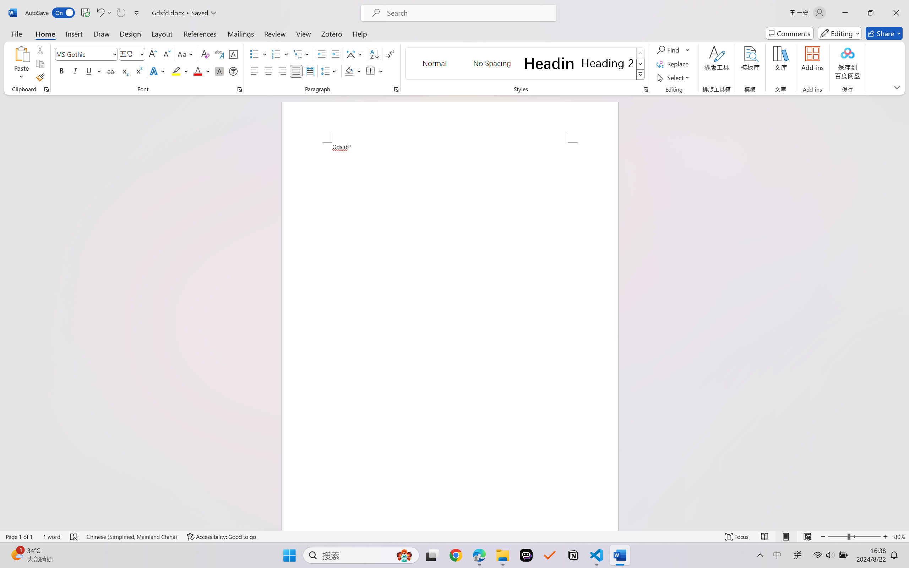 This screenshot has width=909, height=568. Describe the element at coordinates (104, 13) in the screenshot. I see `Undo Font Formatting` at that location.